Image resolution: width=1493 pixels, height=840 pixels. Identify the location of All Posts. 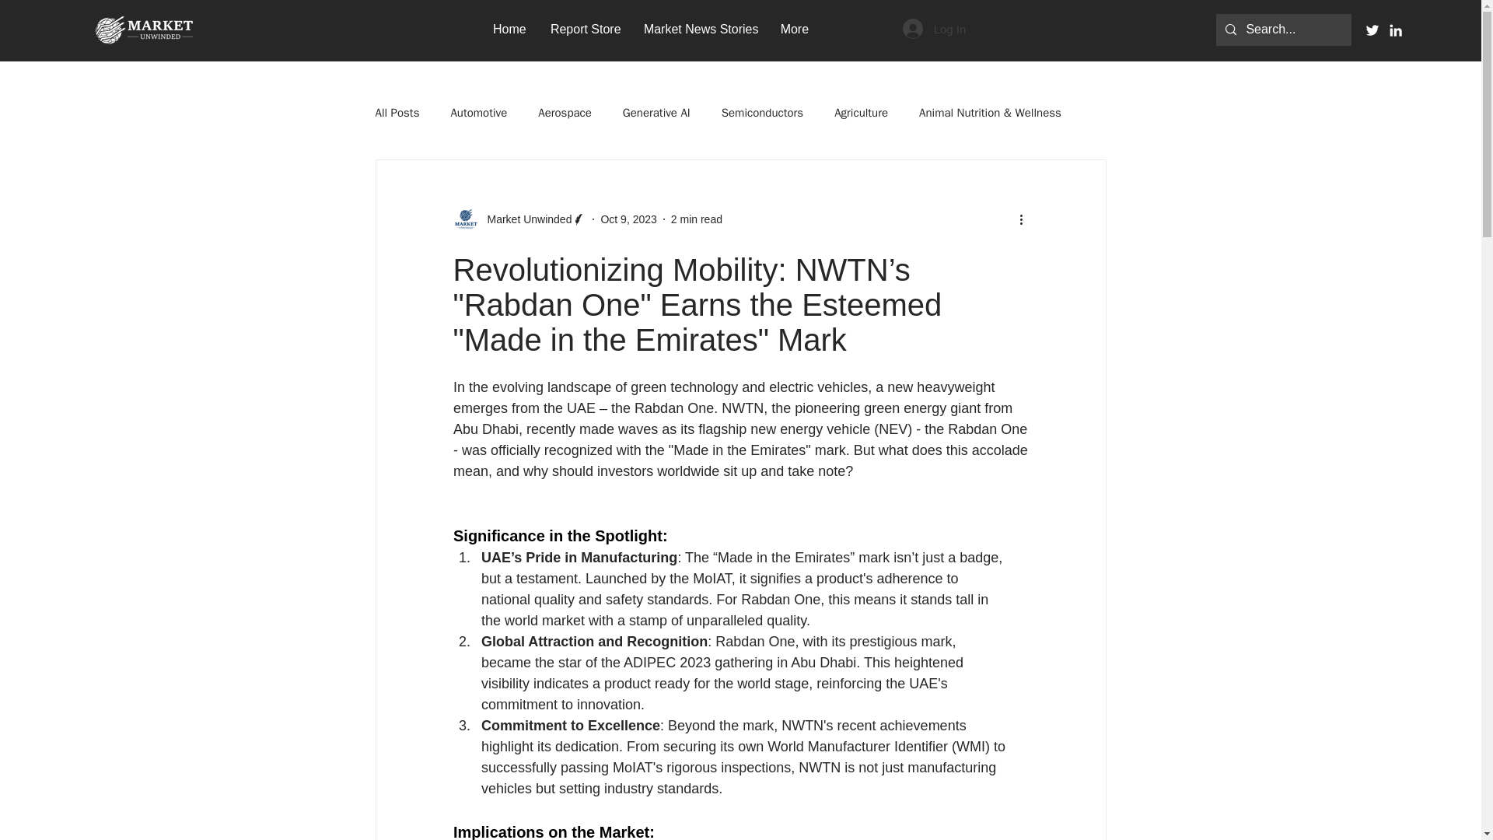
(397, 114).